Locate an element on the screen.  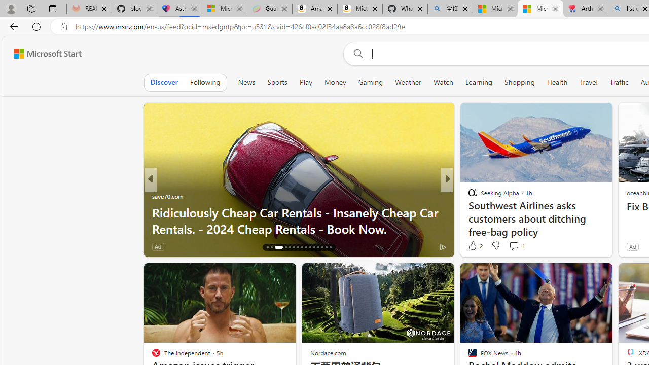
Asthma Inhalers: Names and Types is located at coordinates (179, 9).